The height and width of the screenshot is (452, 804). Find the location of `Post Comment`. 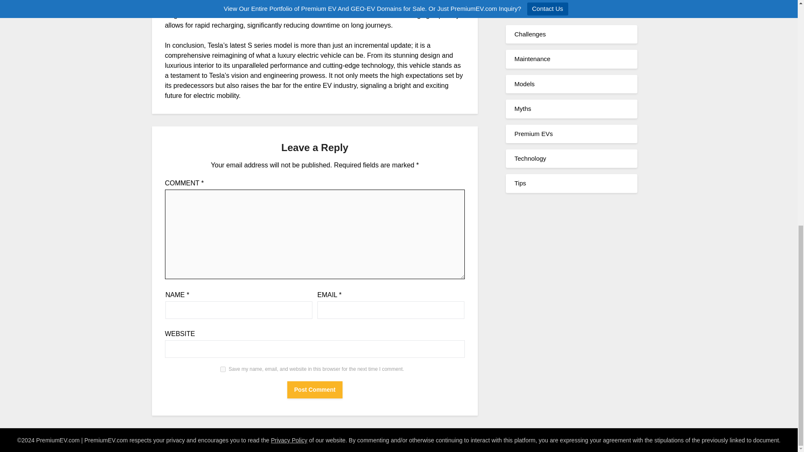

Post Comment is located at coordinates (315, 390).